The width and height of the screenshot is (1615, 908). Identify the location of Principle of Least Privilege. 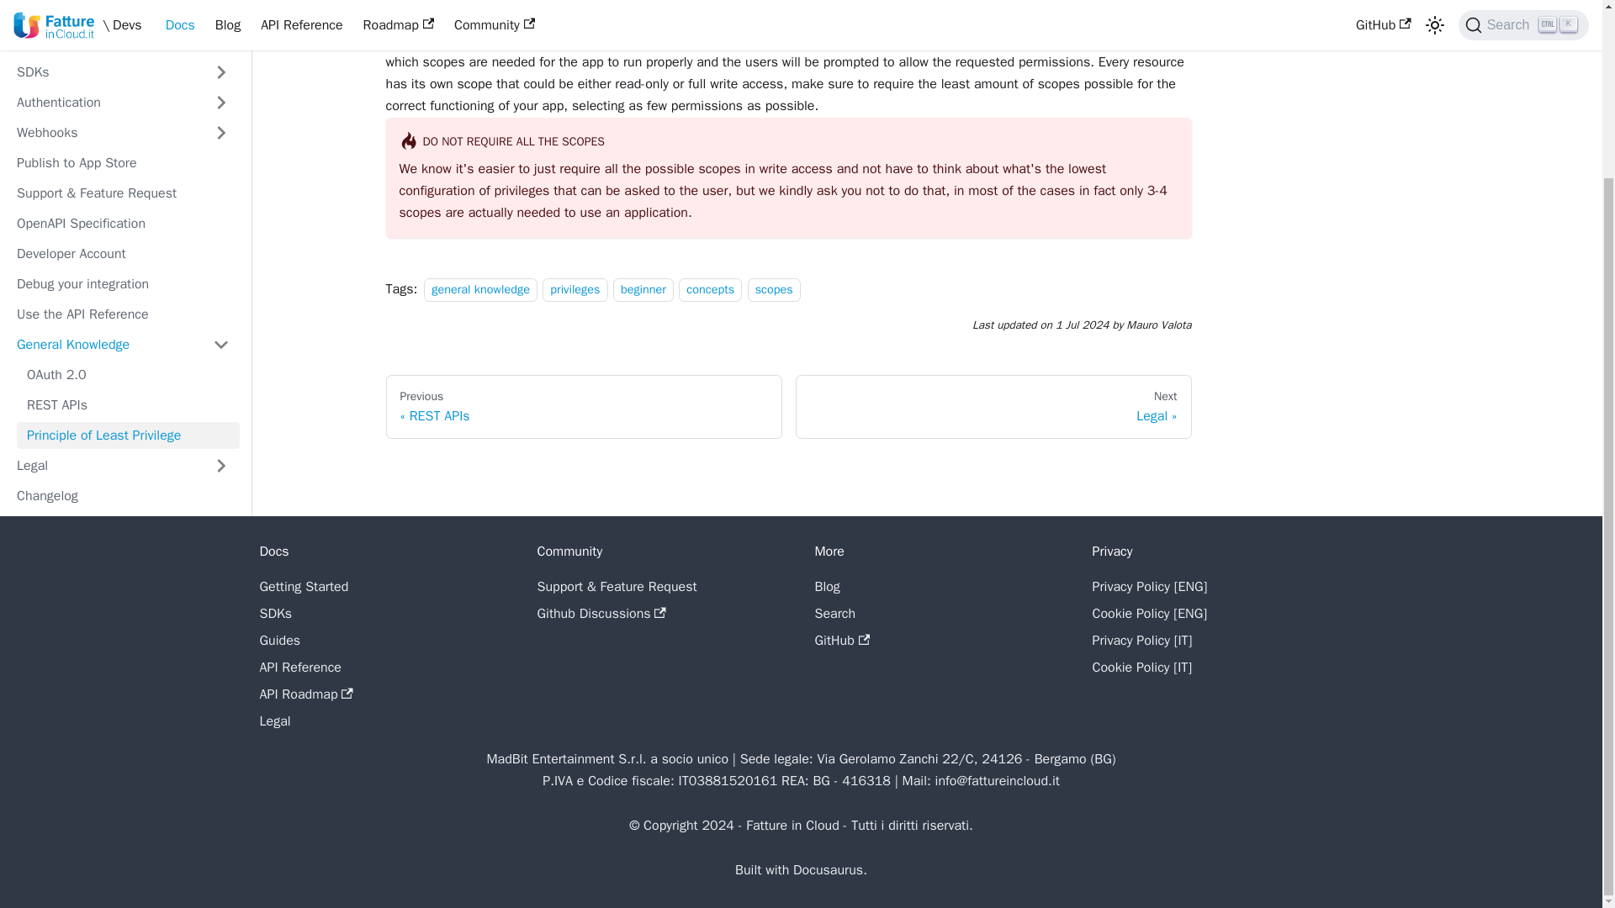
(128, 436).